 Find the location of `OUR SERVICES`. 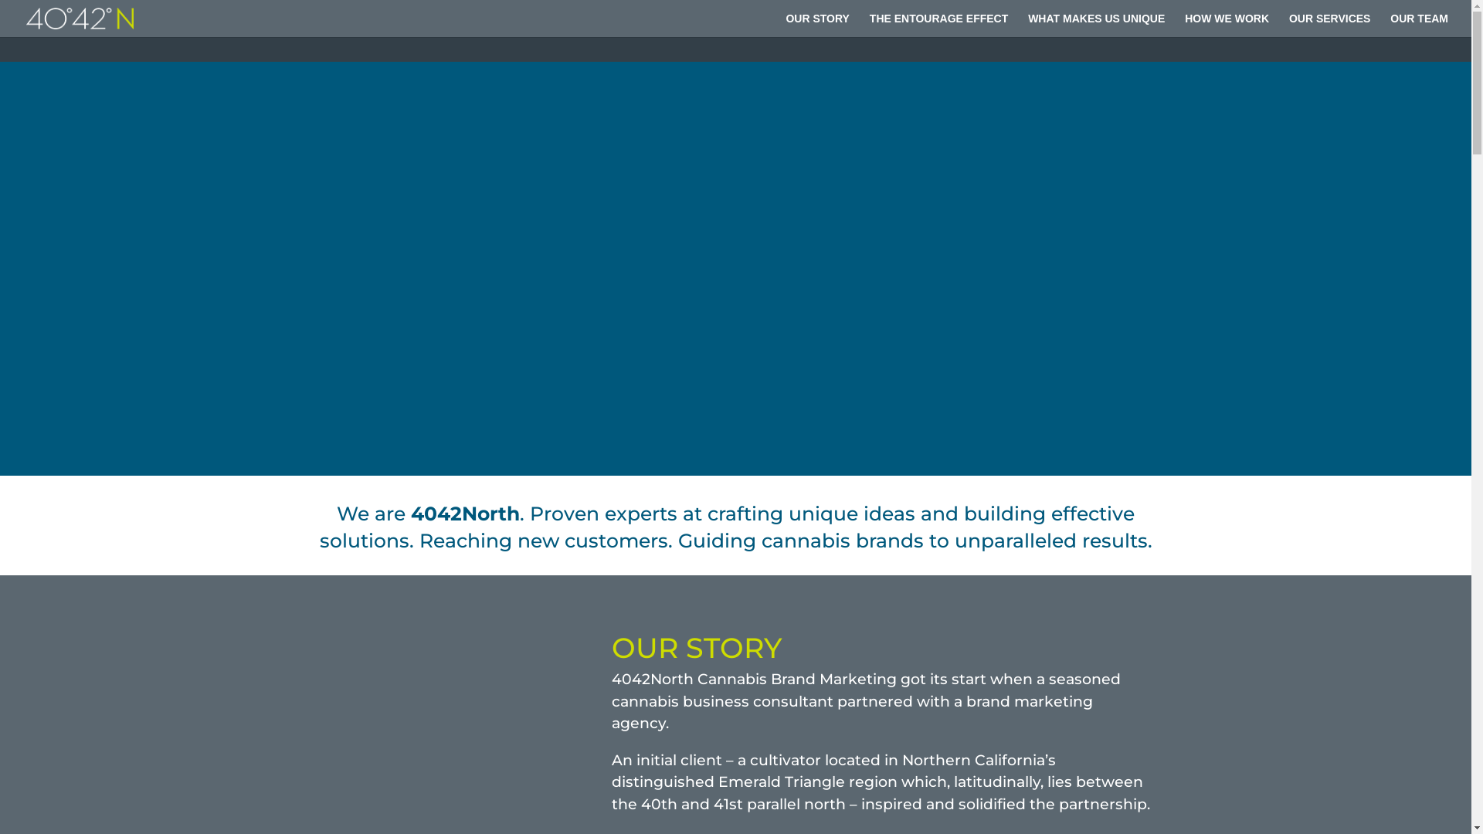

OUR SERVICES is located at coordinates (1330, 25).